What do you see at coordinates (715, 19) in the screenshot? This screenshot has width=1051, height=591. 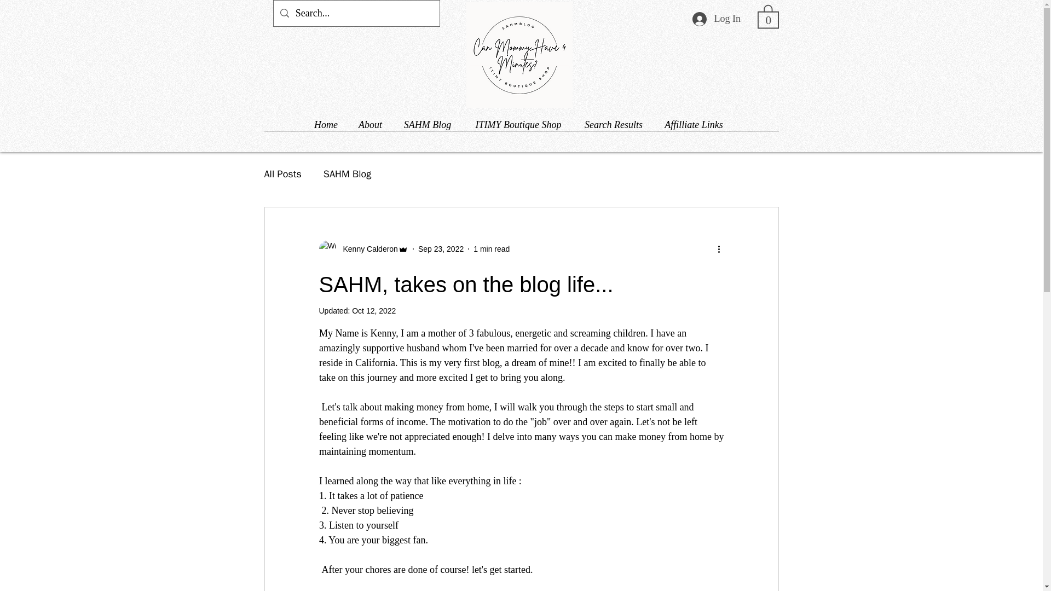 I see `Log In` at bounding box center [715, 19].